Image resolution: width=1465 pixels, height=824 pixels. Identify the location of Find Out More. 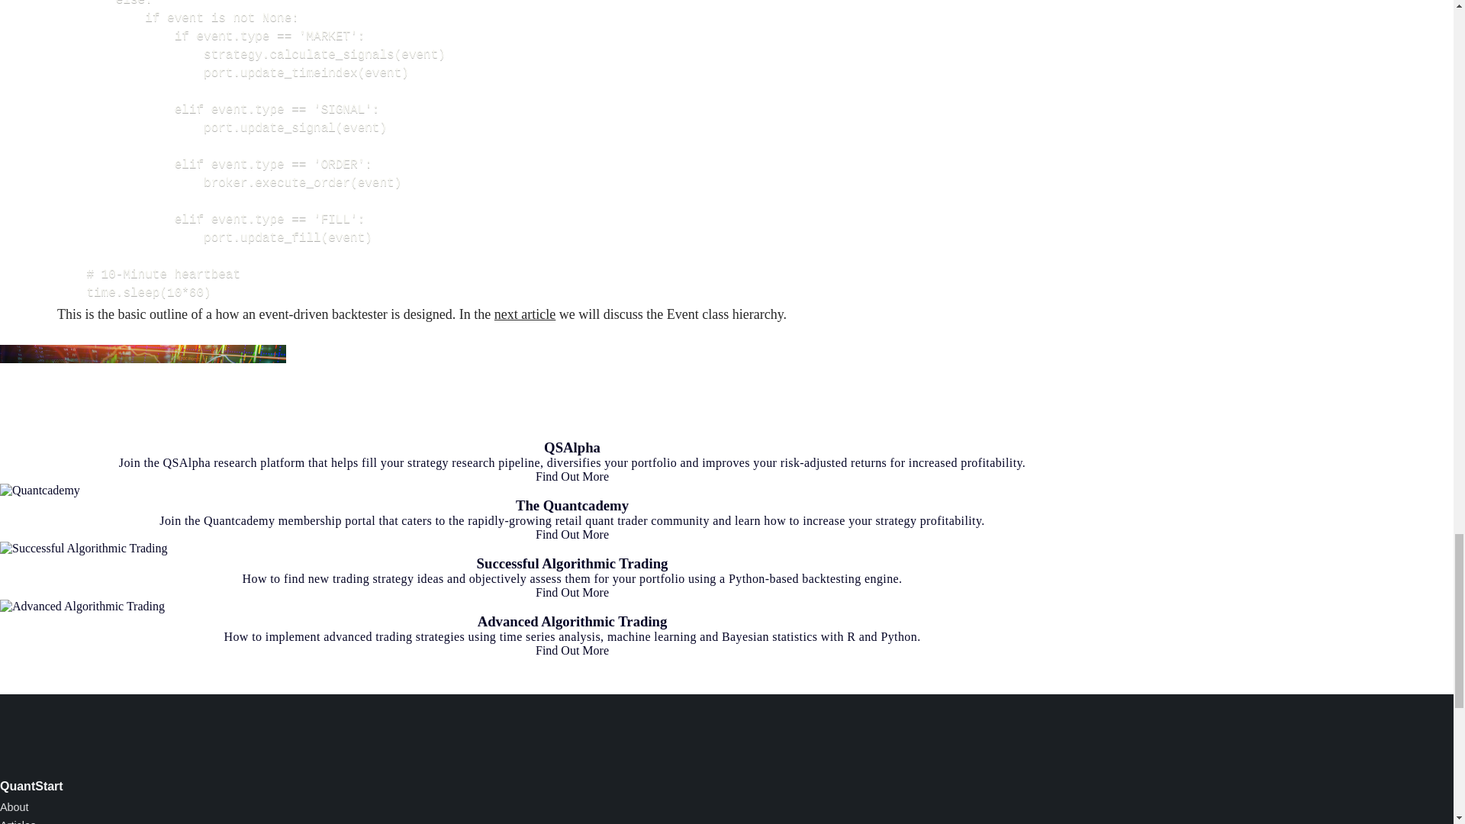
(572, 476).